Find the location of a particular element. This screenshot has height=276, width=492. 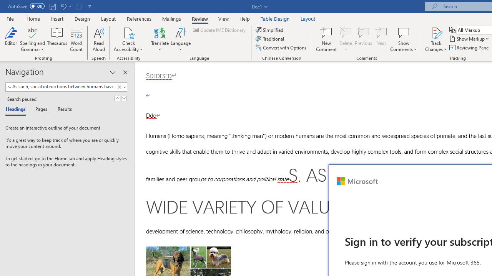

New Comment is located at coordinates (327, 39).